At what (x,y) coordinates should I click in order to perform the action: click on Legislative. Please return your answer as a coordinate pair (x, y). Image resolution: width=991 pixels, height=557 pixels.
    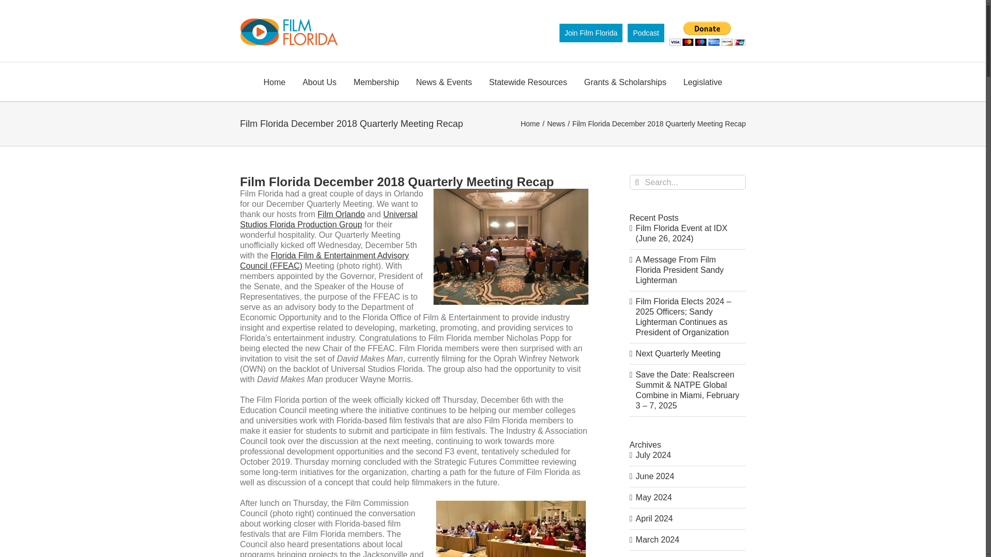
    Looking at the image, I should click on (703, 81).